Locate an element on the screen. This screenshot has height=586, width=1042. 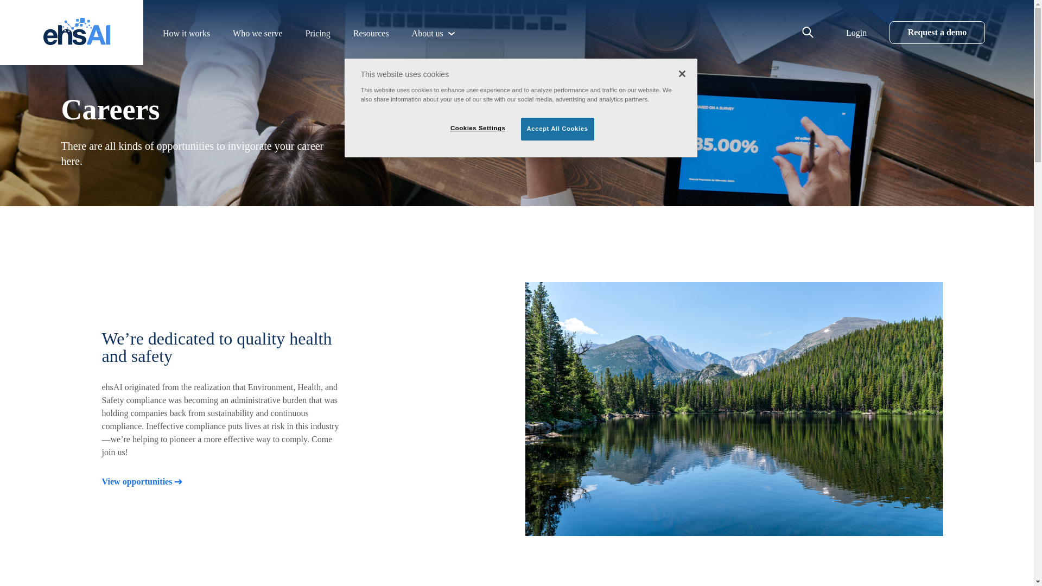
Request a demo is located at coordinates (937, 33).